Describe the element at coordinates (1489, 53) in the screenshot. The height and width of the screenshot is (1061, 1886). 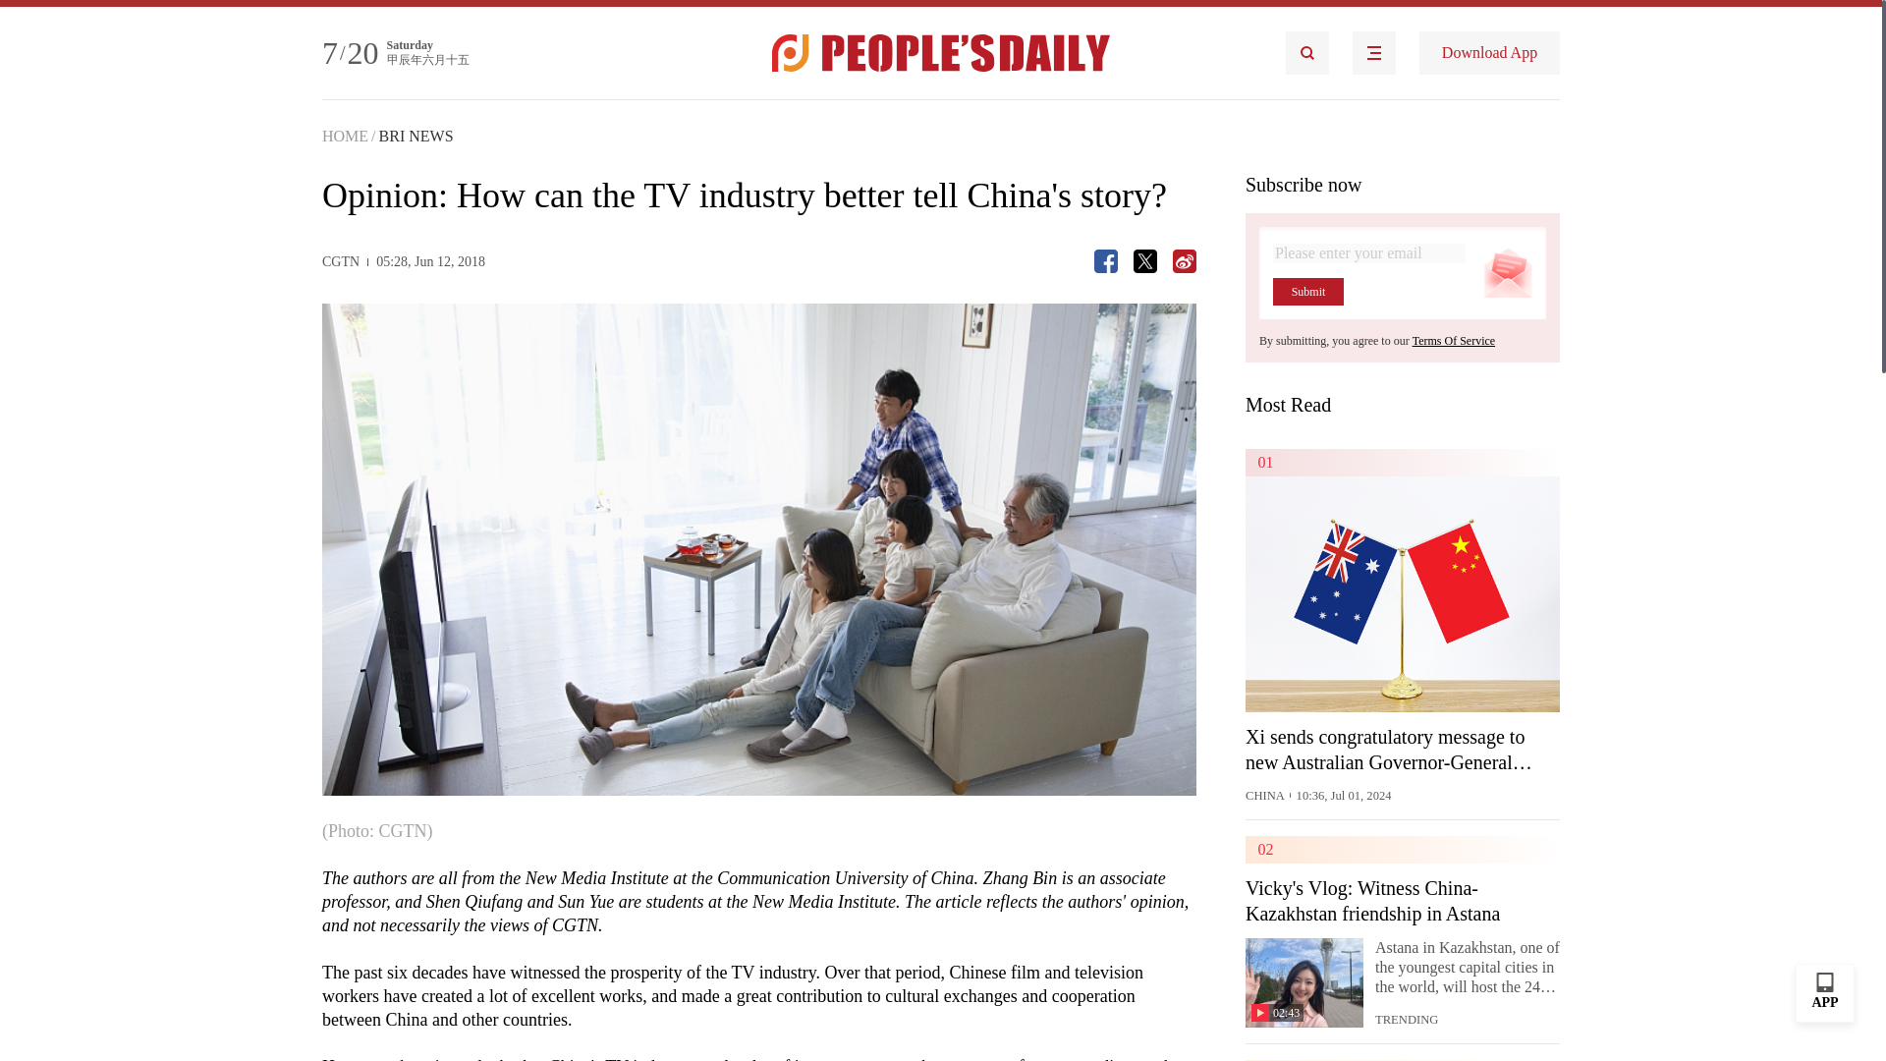
I see `Download App` at that location.